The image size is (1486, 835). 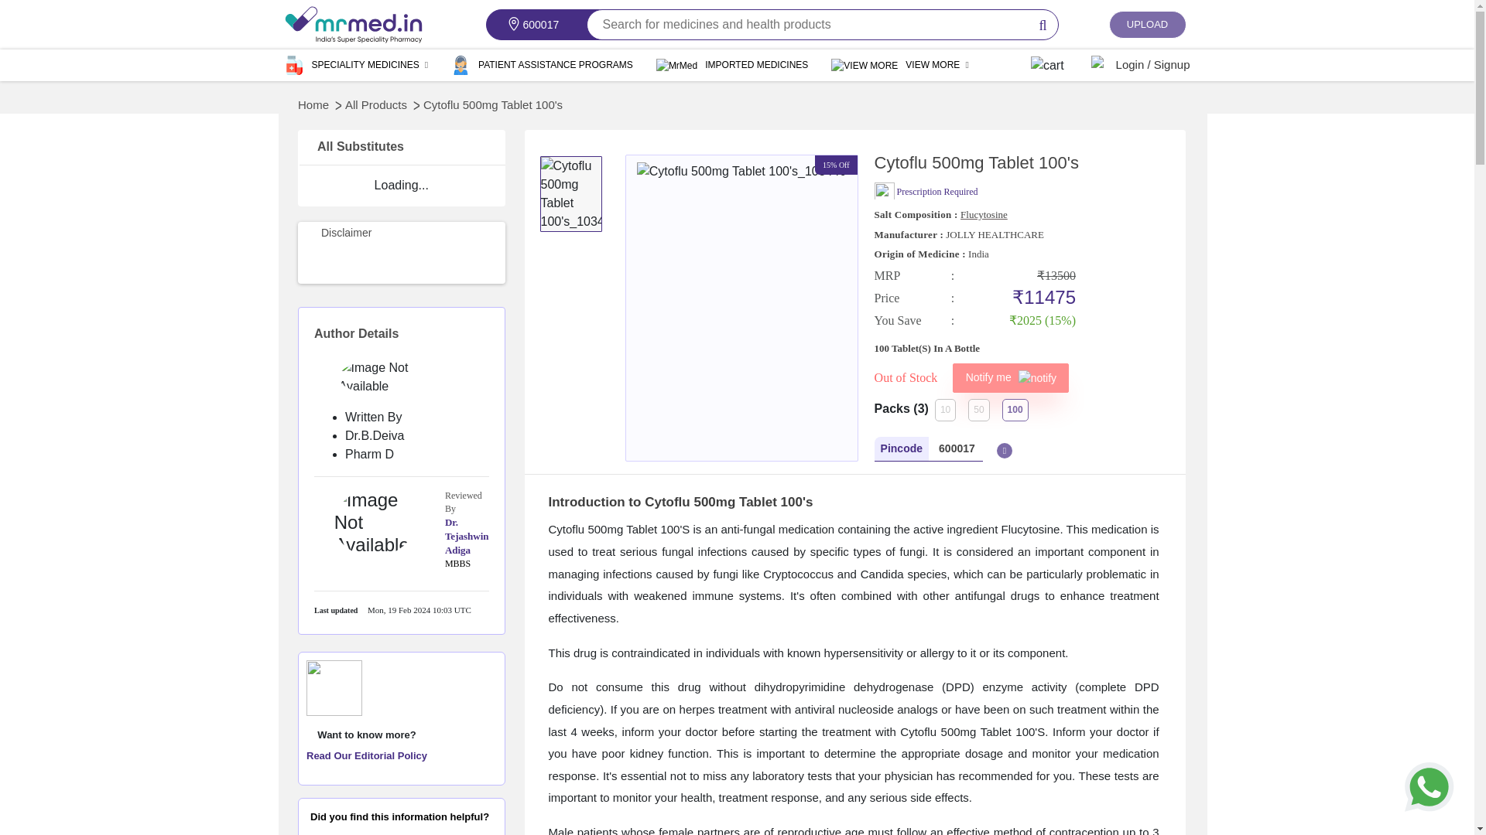 What do you see at coordinates (966, 448) in the screenshot?
I see `600017` at bounding box center [966, 448].